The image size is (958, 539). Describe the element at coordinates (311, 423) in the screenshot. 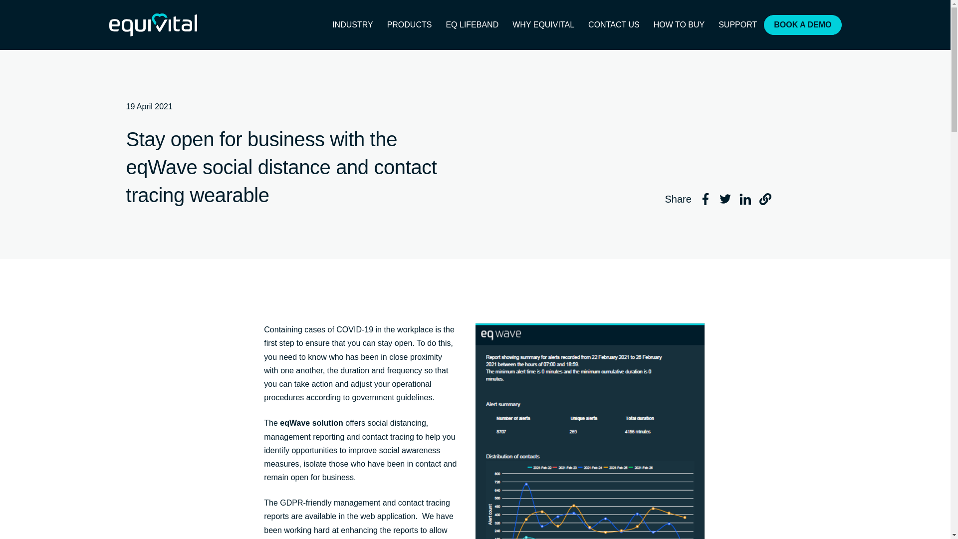

I see `eqWave solution` at that location.